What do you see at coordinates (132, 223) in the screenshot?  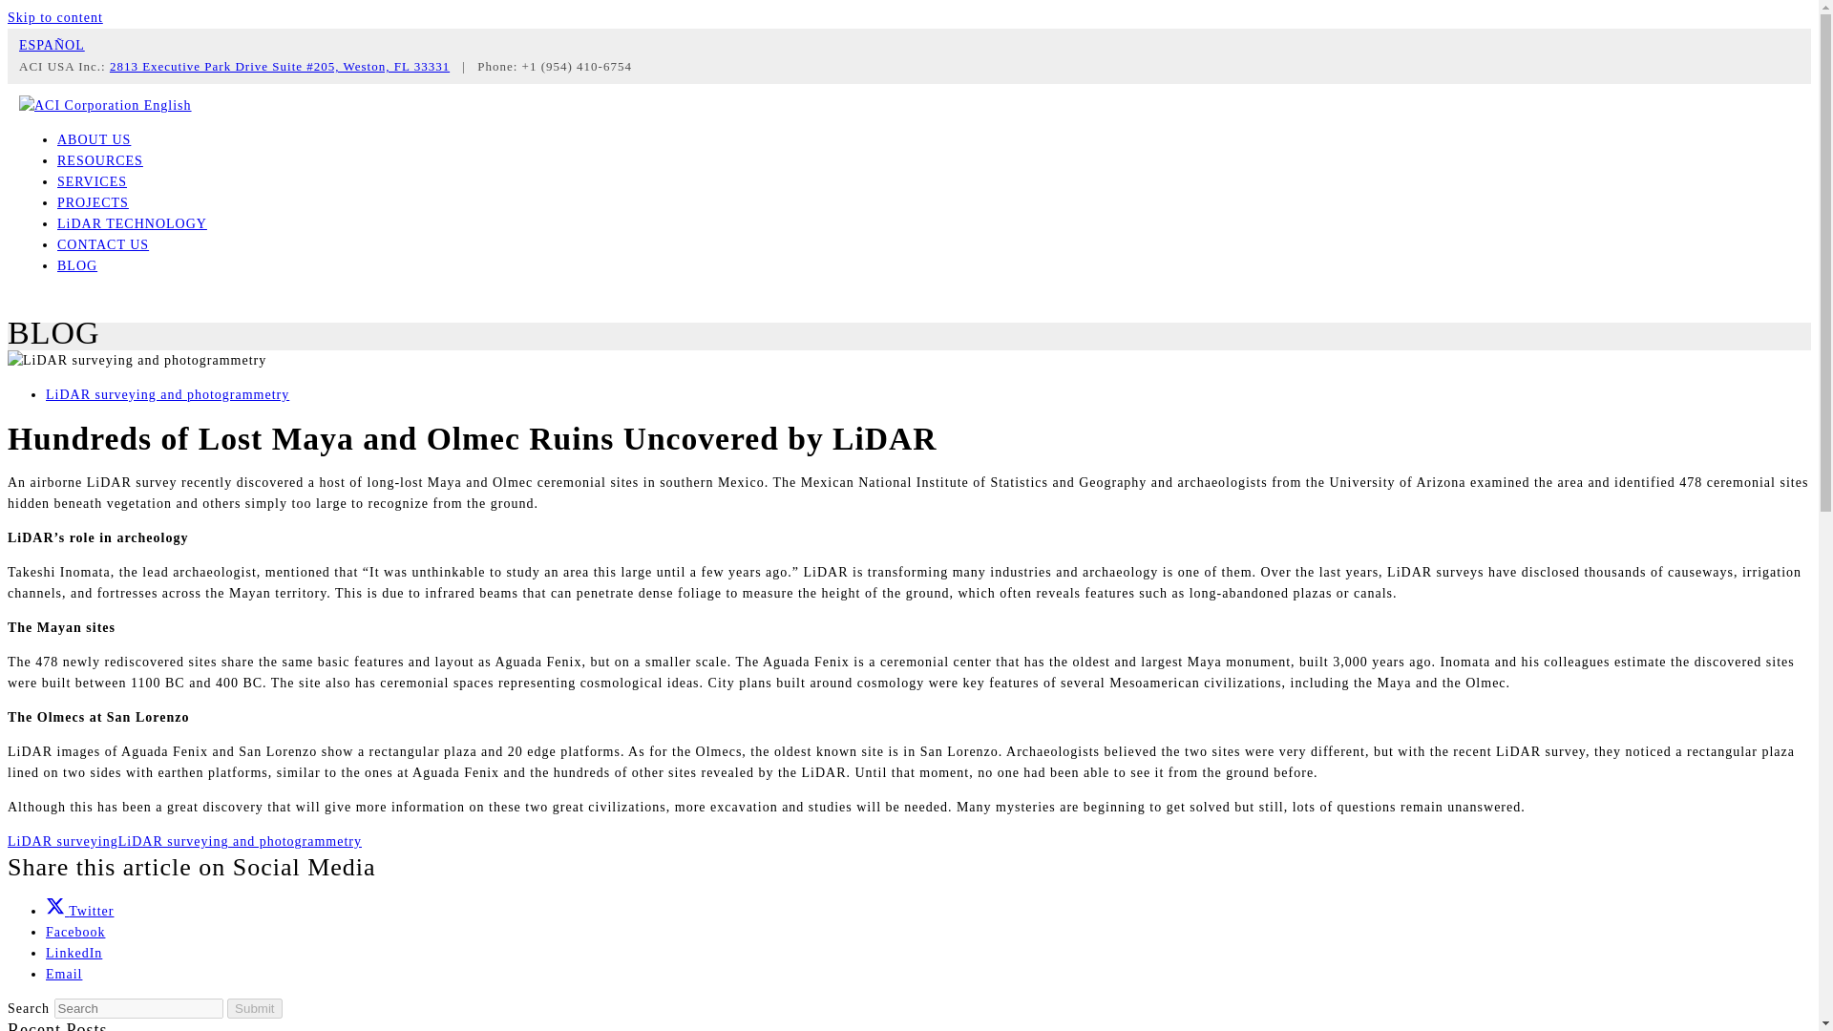 I see `LiDAR TECHNOLOGY` at bounding box center [132, 223].